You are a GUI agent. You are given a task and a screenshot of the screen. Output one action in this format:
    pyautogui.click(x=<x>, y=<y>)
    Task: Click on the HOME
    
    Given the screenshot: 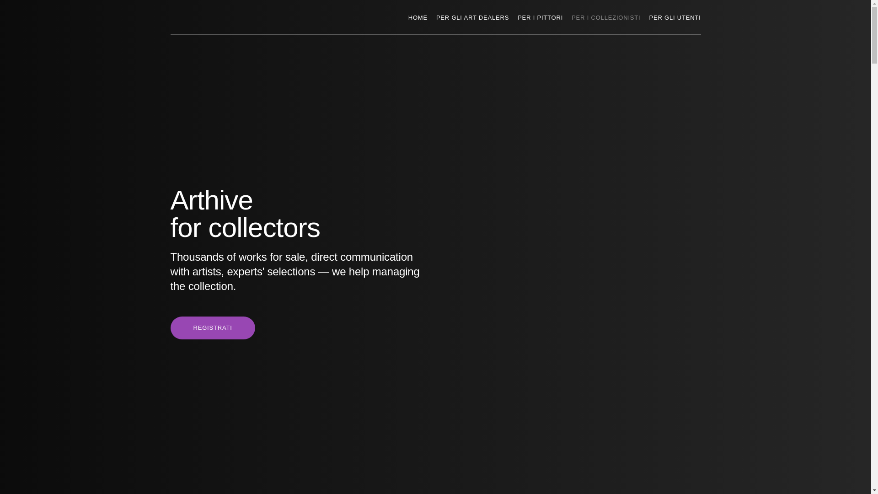 What is the action you would take?
    pyautogui.click(x=418, y=17)
    